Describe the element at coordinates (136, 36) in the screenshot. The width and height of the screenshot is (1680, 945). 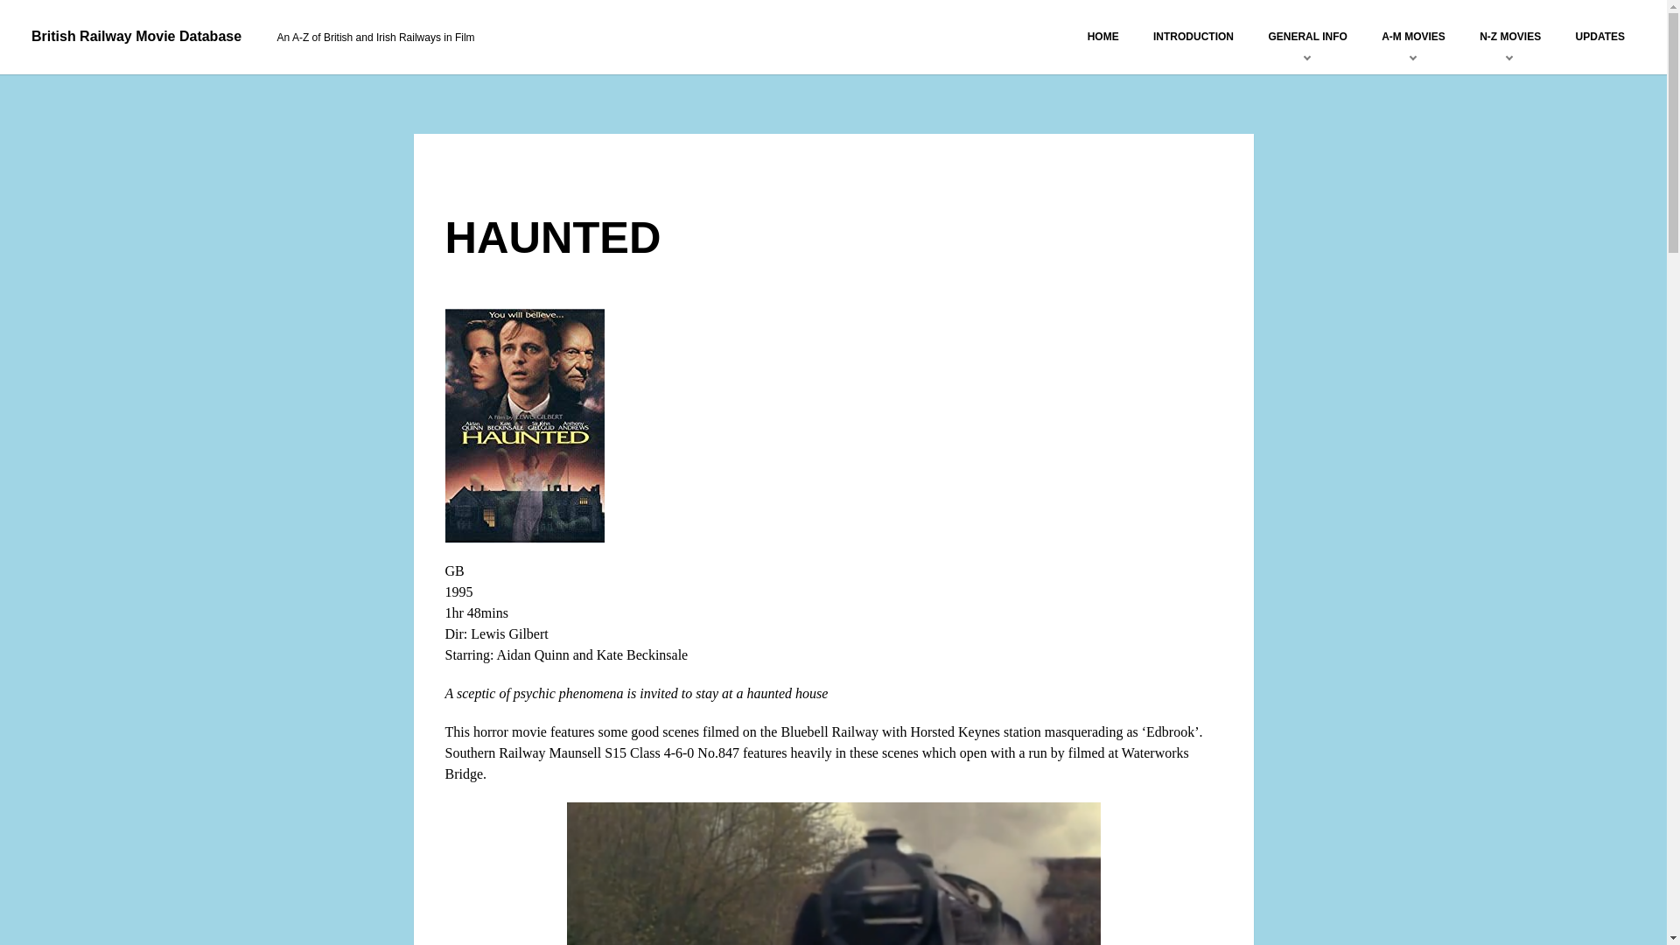
I see `British Railway Movie Database` at that location.